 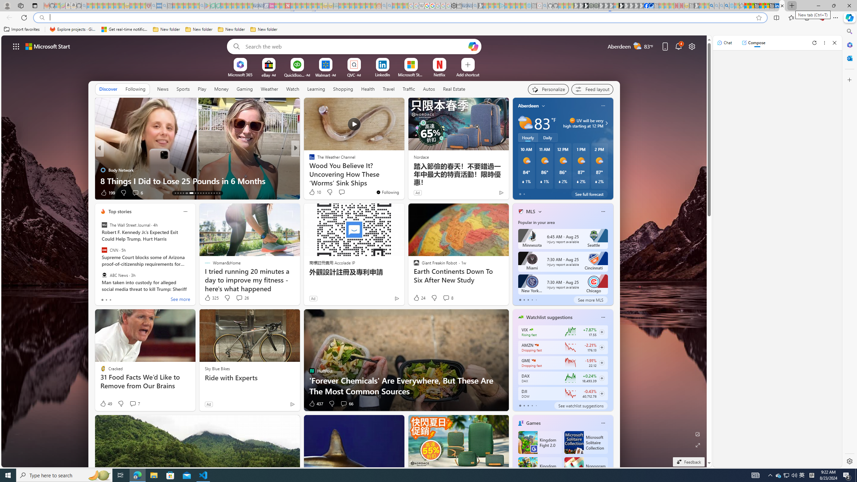 I want to click on You're following The Weather Channel, so click(x=387, y=192).